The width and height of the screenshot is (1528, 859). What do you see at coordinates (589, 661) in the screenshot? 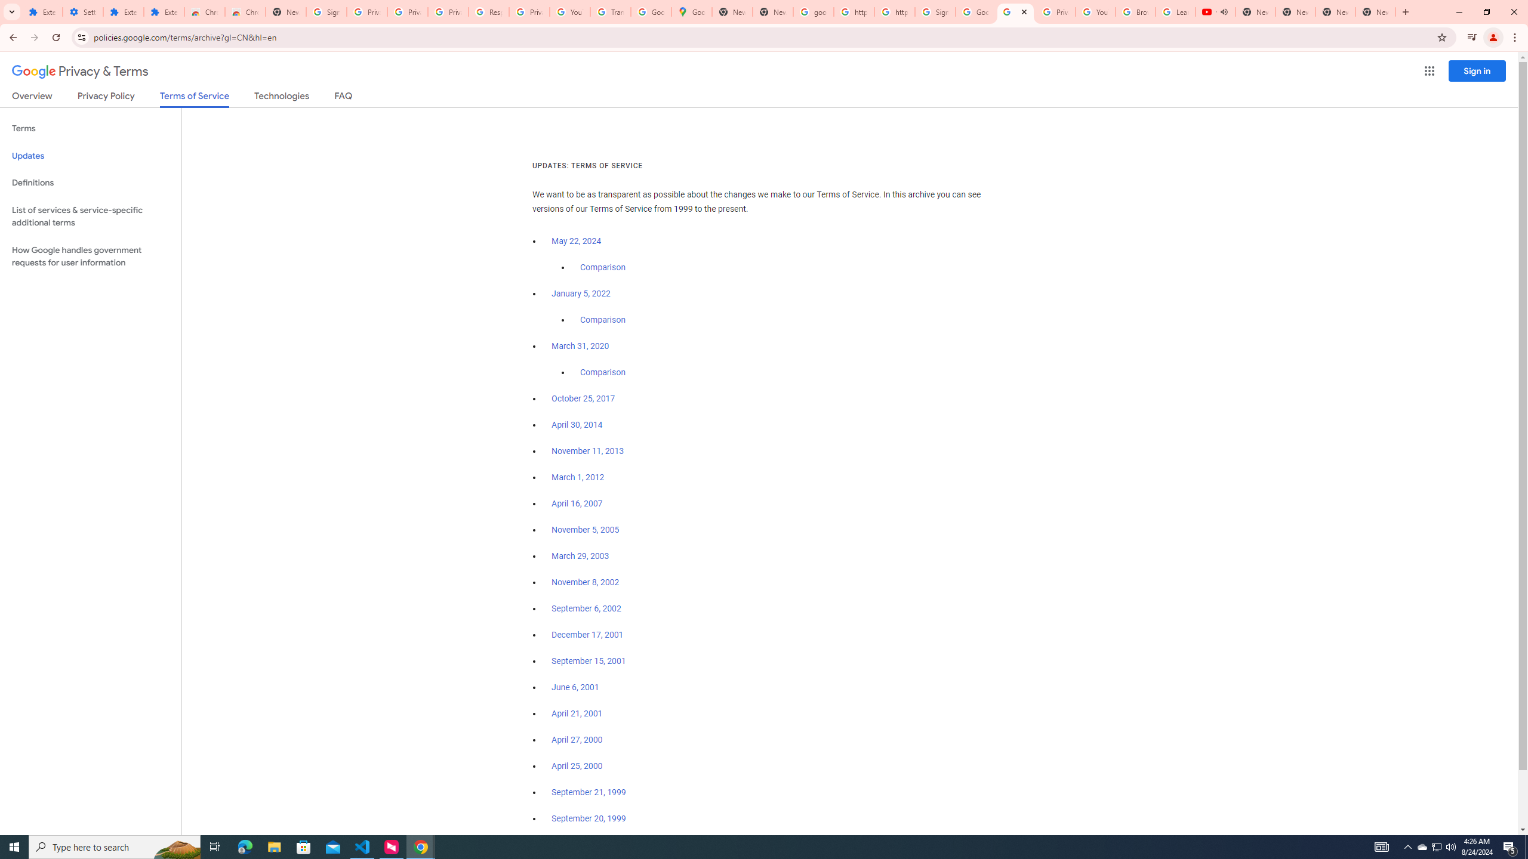
I see `September 15, 2001` at bounding box center [589, 661].